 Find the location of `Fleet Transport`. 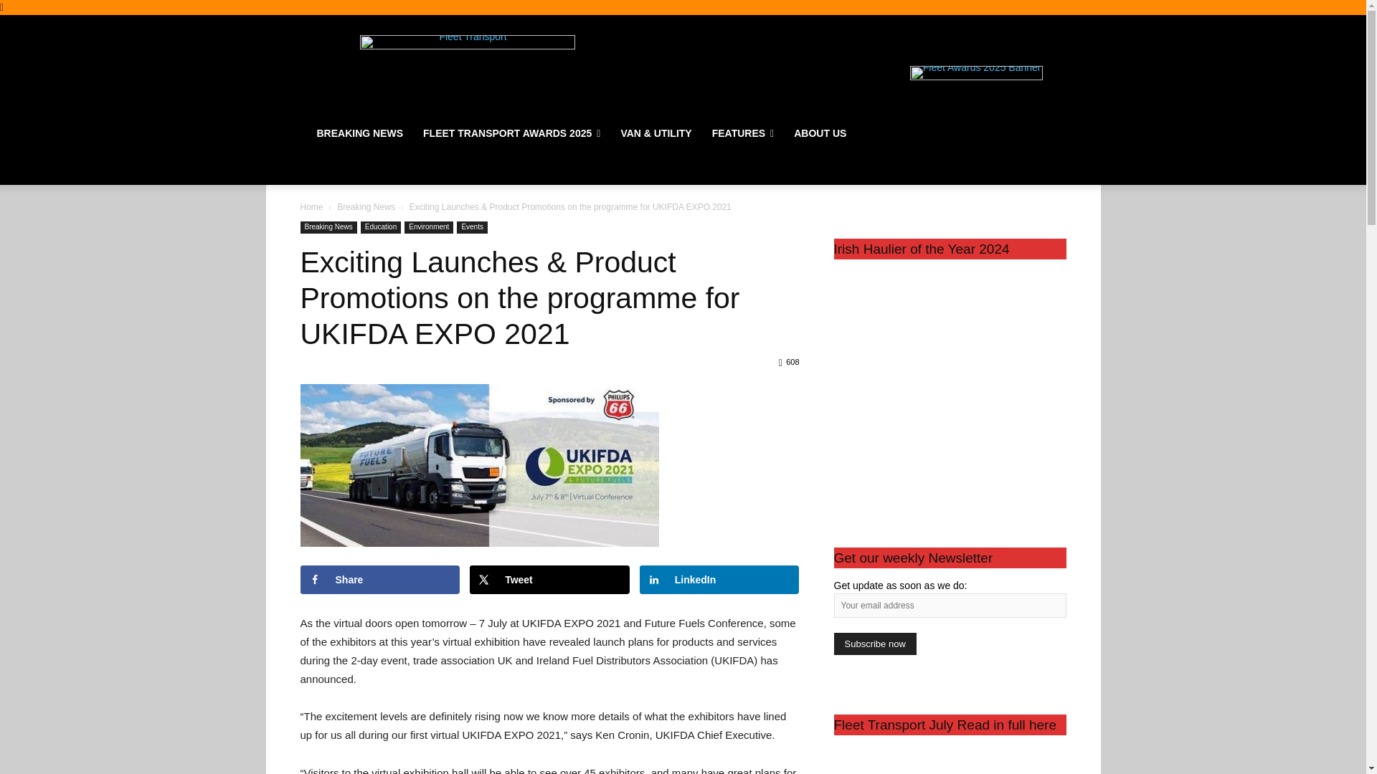

Fleet Transport is located at coordinates (468, 72).